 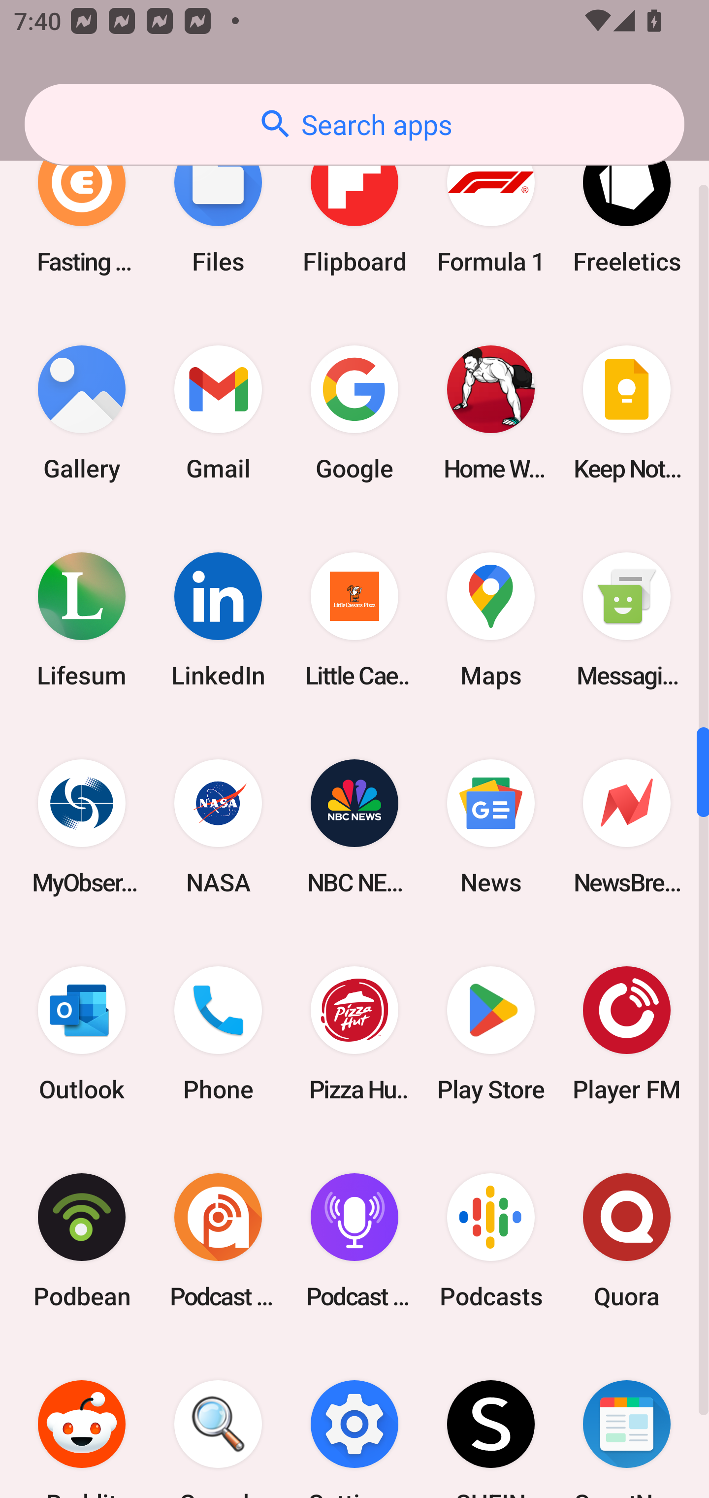 What do you see at coordinates (82, 1240) in the screenshot?
I see `Podbean` at bounding box center [82, 1240].